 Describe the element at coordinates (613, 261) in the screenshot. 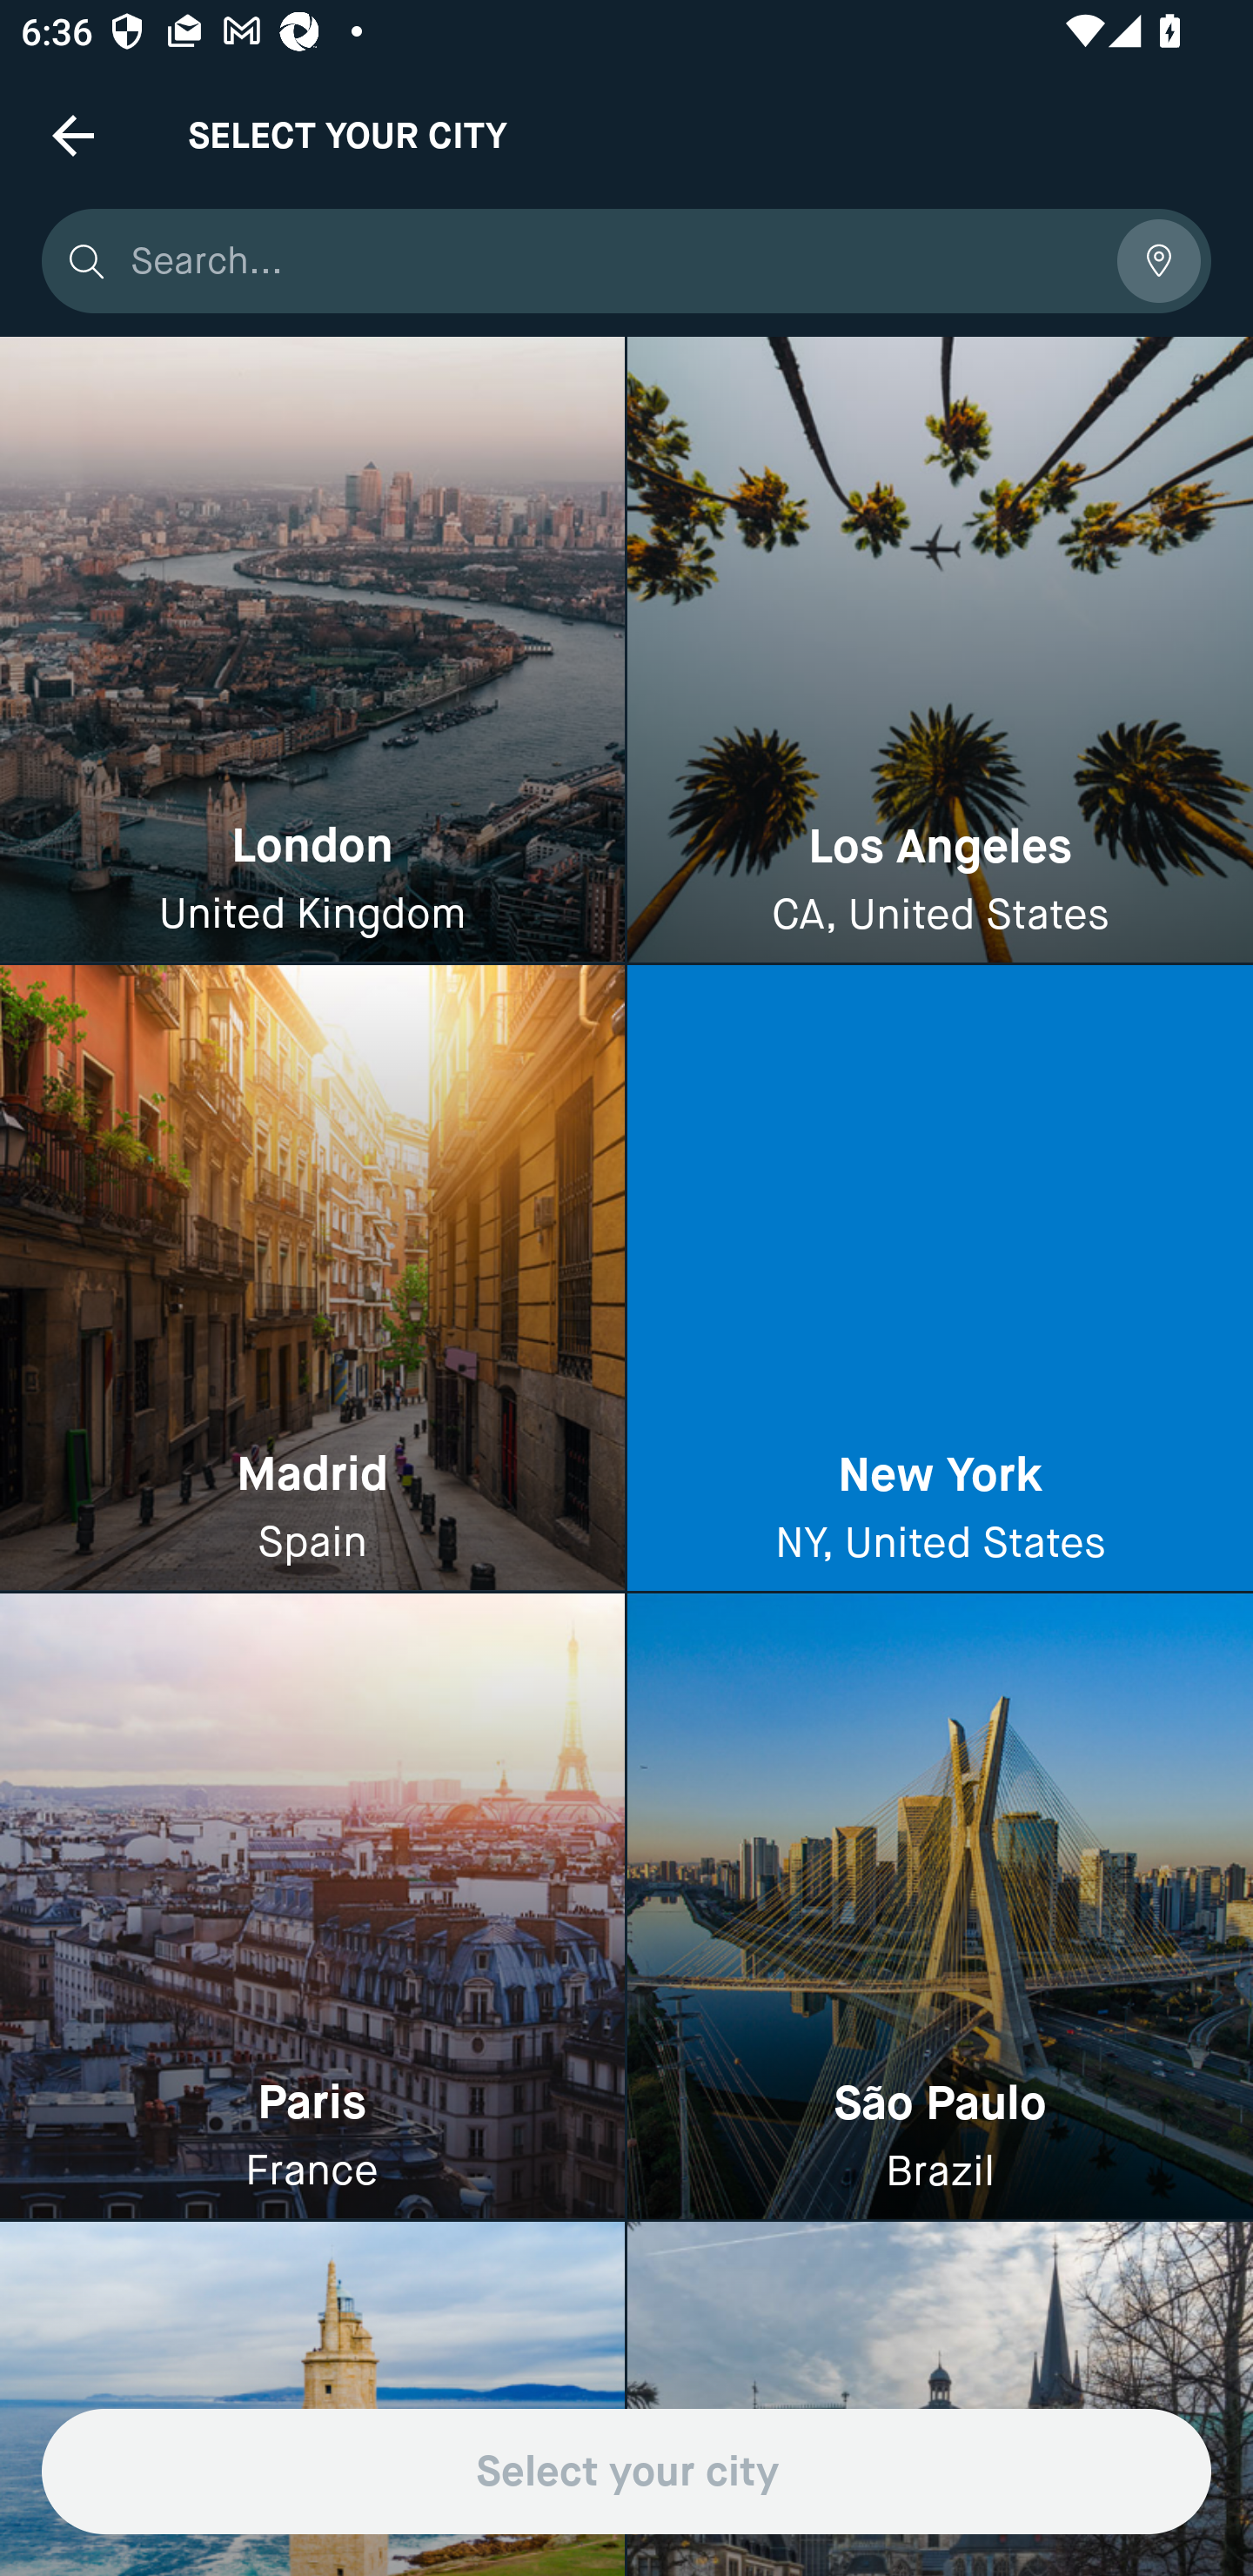

I see `Search...` at that location.